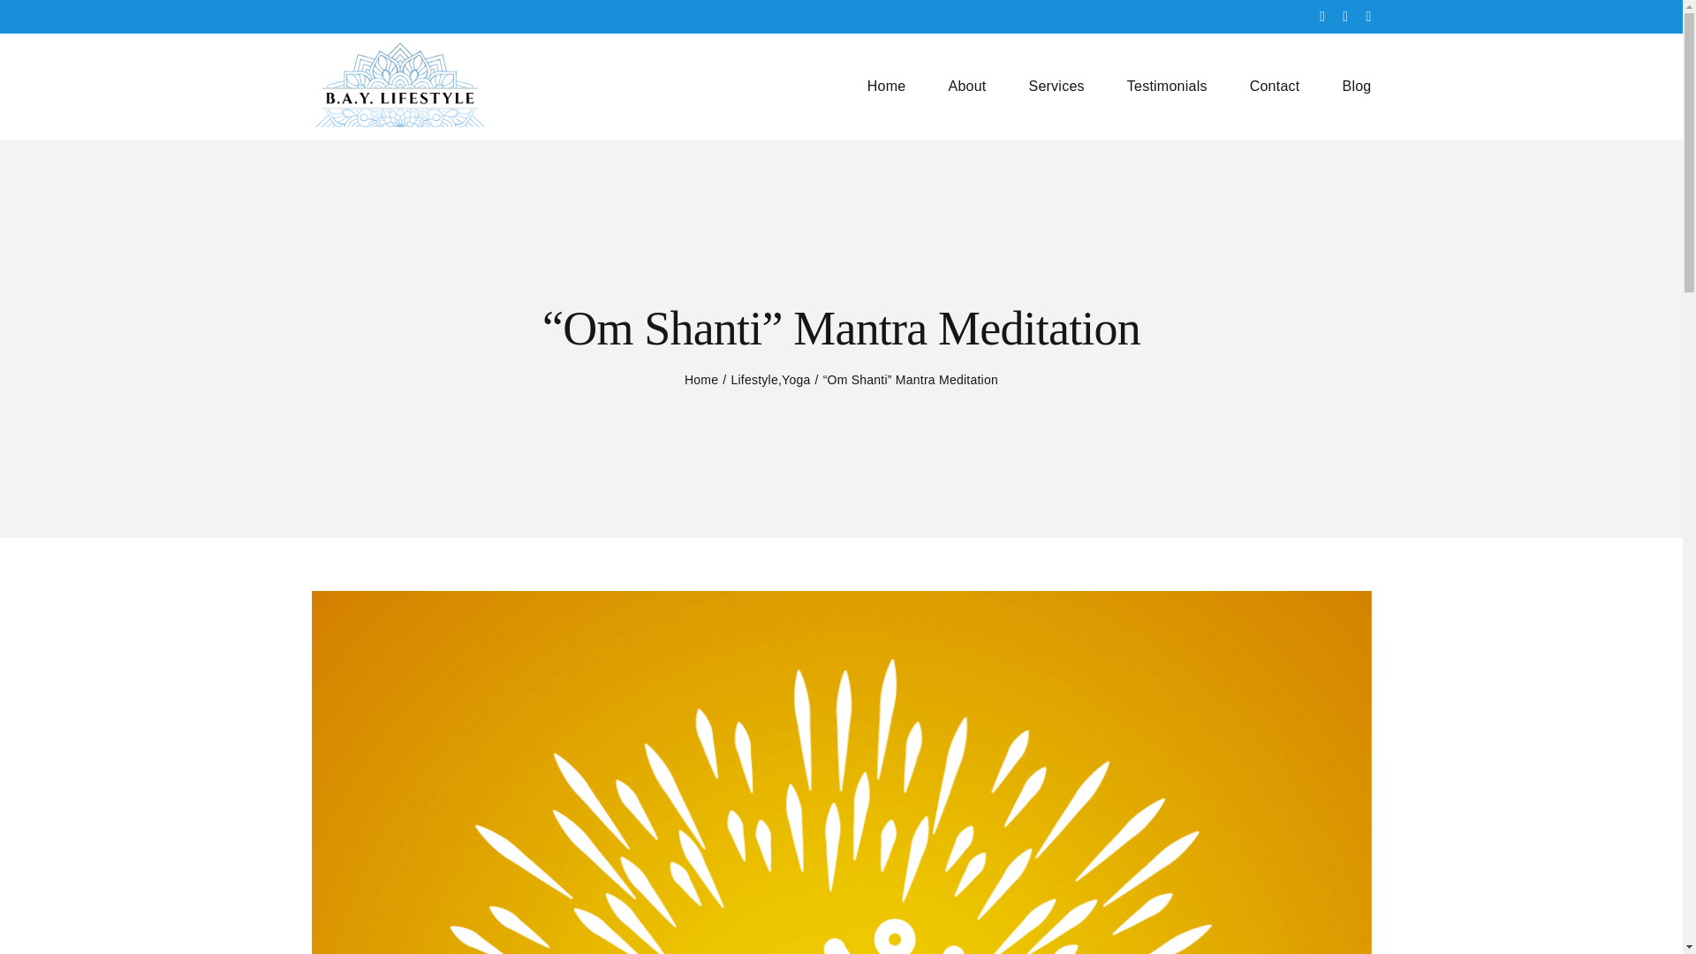 The image size is (1696, 954). Describe the element at coordinates (754, 380) in the screenshot. I see `Lifestyle` at that location.